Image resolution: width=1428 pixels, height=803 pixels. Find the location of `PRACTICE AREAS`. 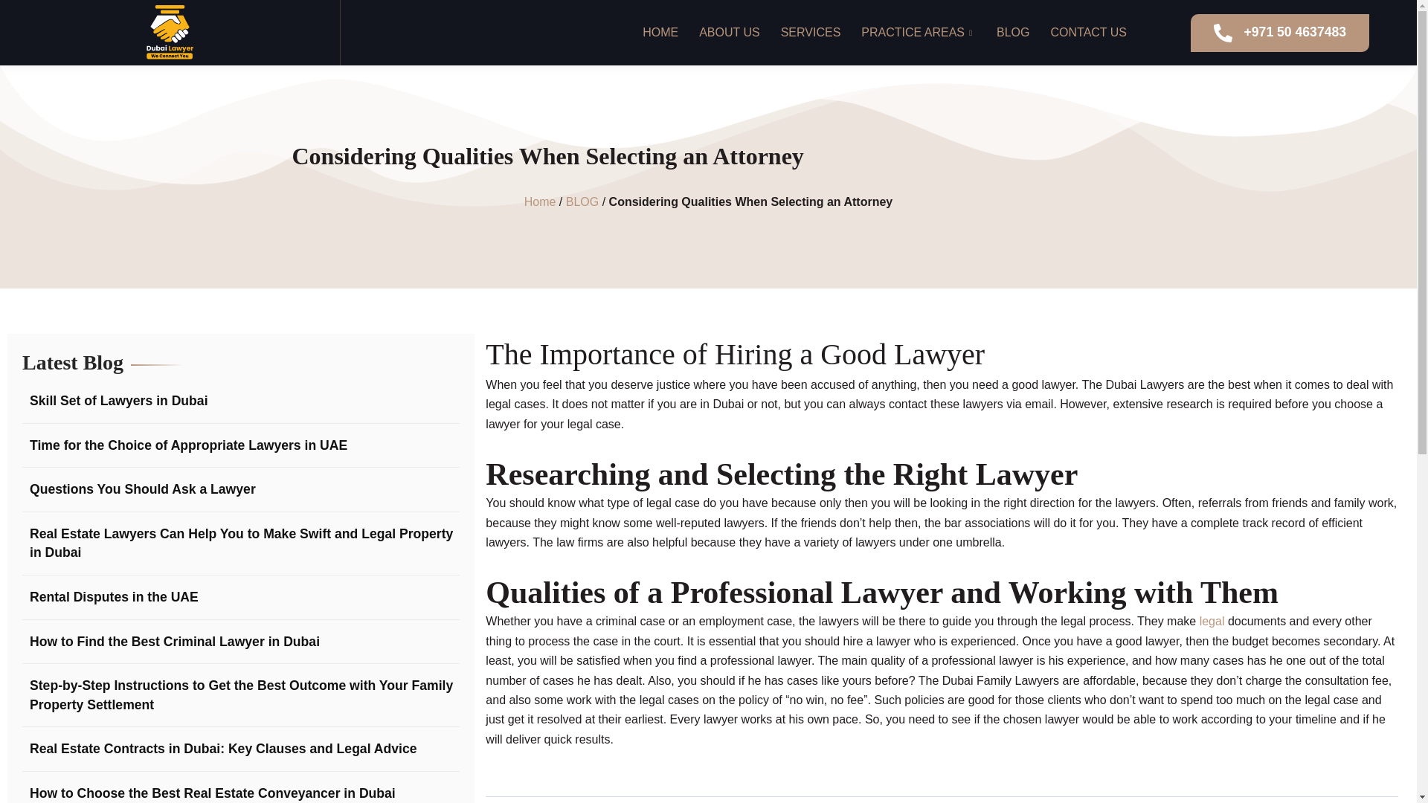

PRACTICE AREAS is located at coordinates (917, 33).